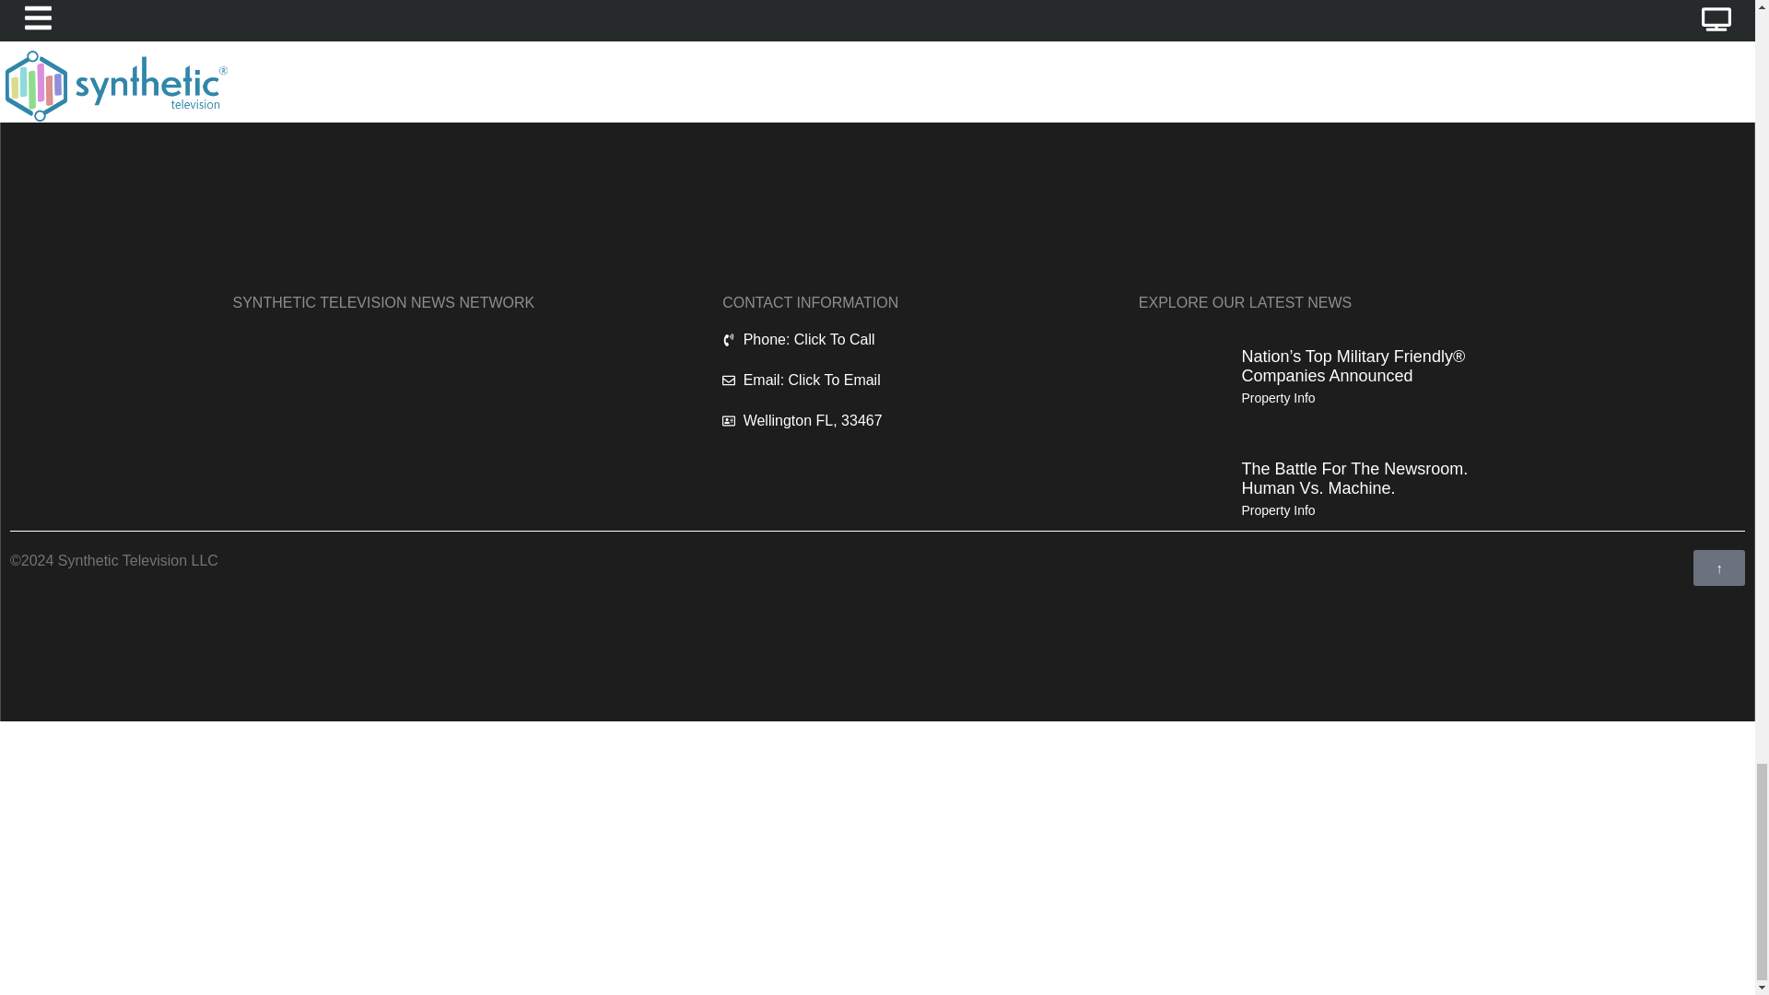 Image resolution: width=1769 pixels, height=995 pixels. I want to click on Property Info, so click(1277, 398).